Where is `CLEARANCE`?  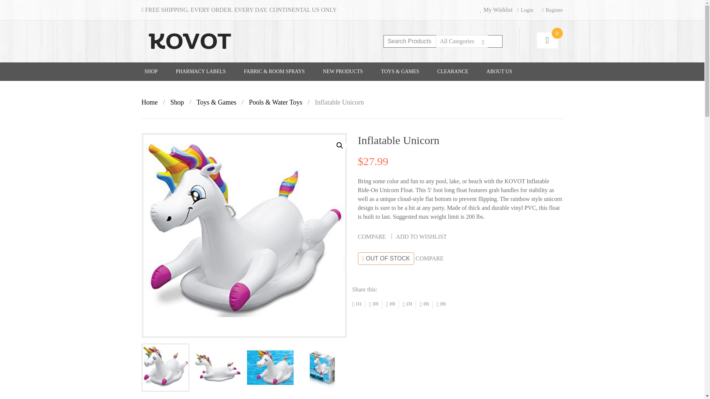
CLEARANCE is located at coordinates (453, 72).